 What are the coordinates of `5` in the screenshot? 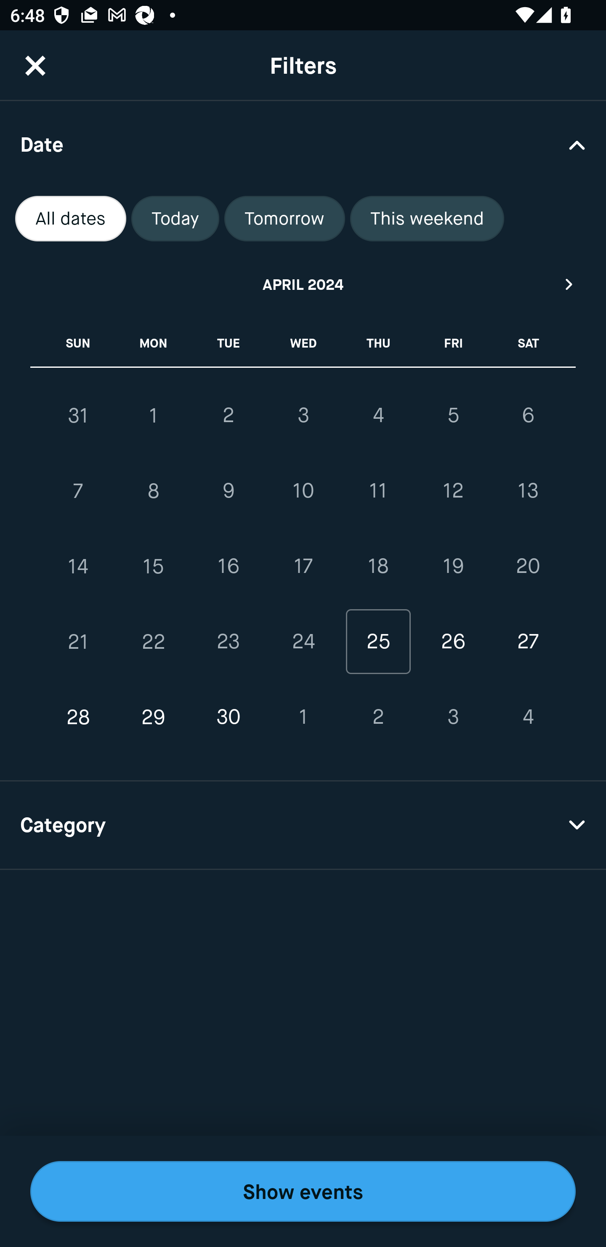 It's located at (453, 415).